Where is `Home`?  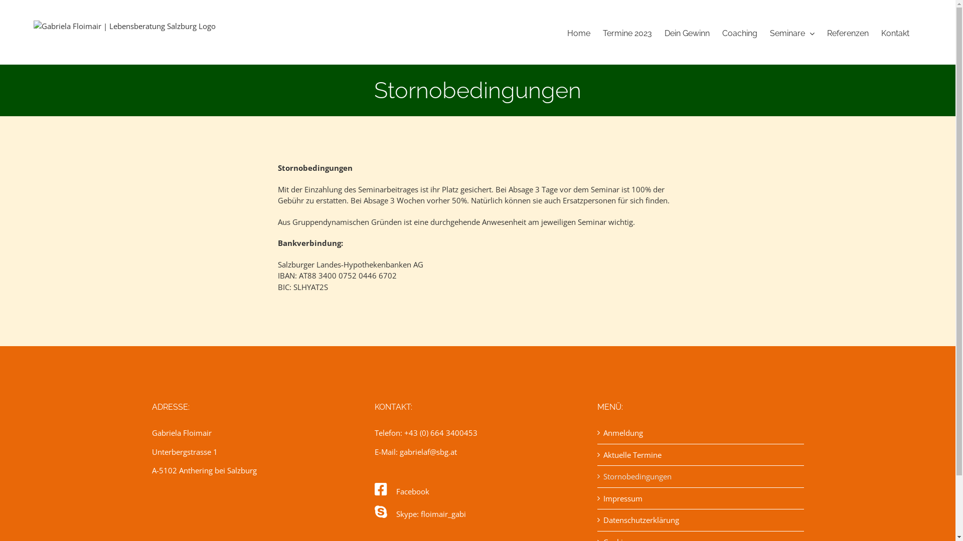
Home is located at coordinates (579, 34).